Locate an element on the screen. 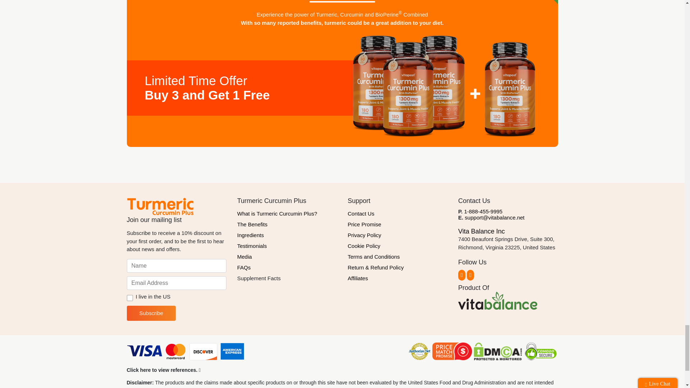 This screenshot has height=388, width=690. What is Turmeric Curcumin Plus? is located at coordinates (287, 213).